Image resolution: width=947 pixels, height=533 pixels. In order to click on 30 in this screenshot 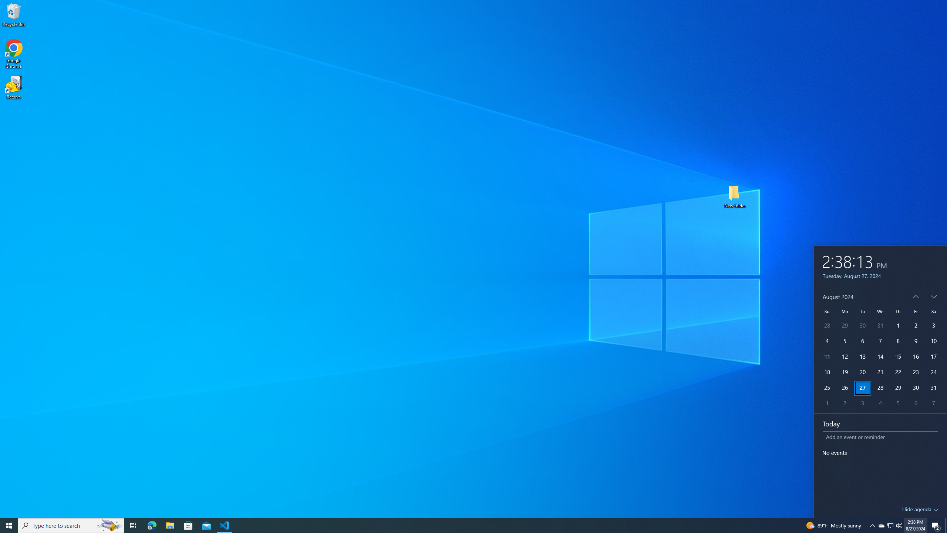, I will do `click(863, 388)`.